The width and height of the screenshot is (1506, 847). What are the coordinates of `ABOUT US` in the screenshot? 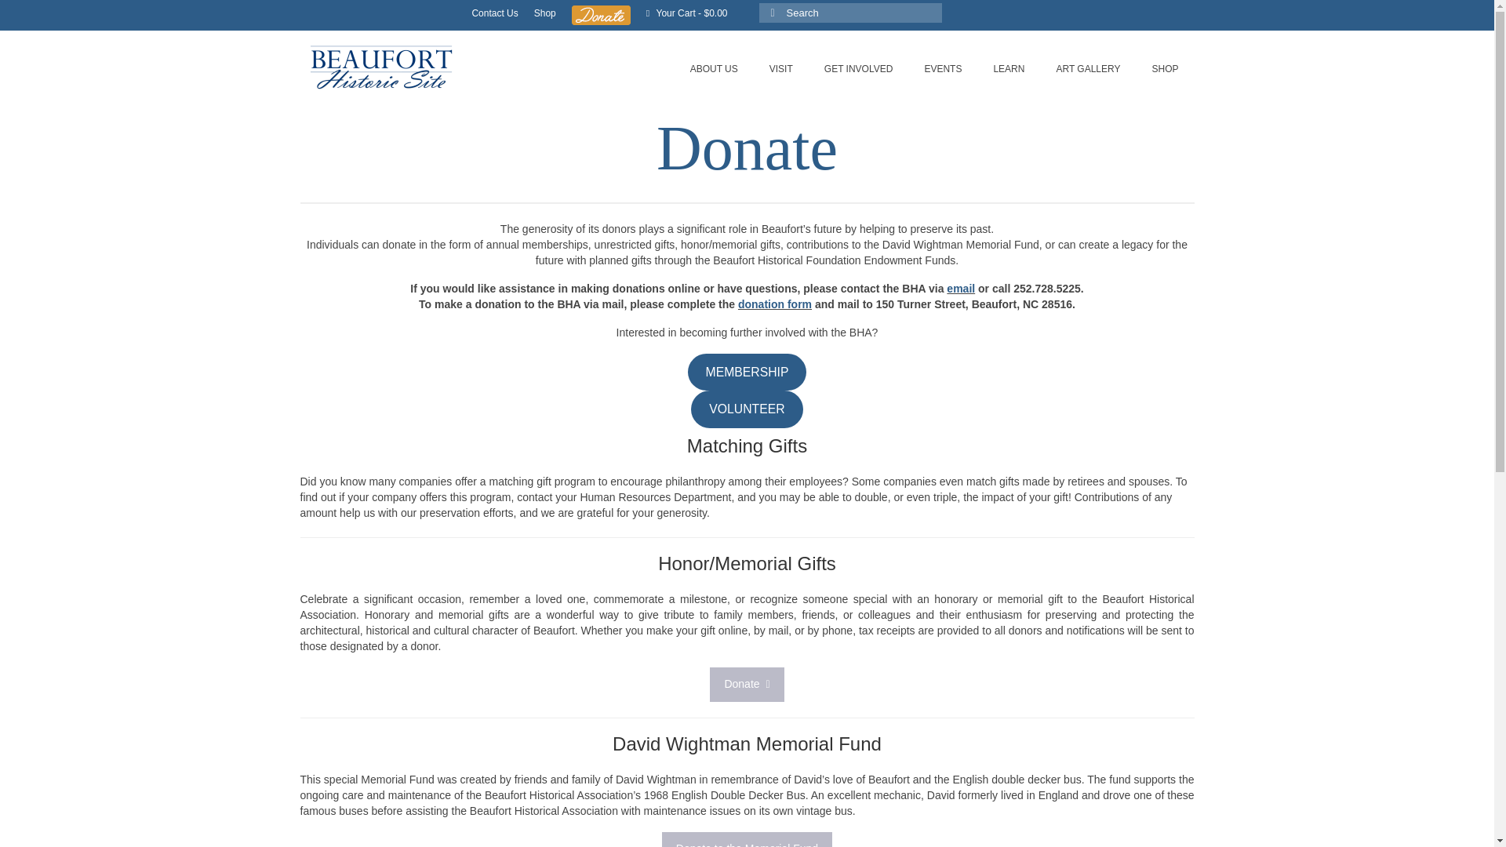 It's located at (714, 69).